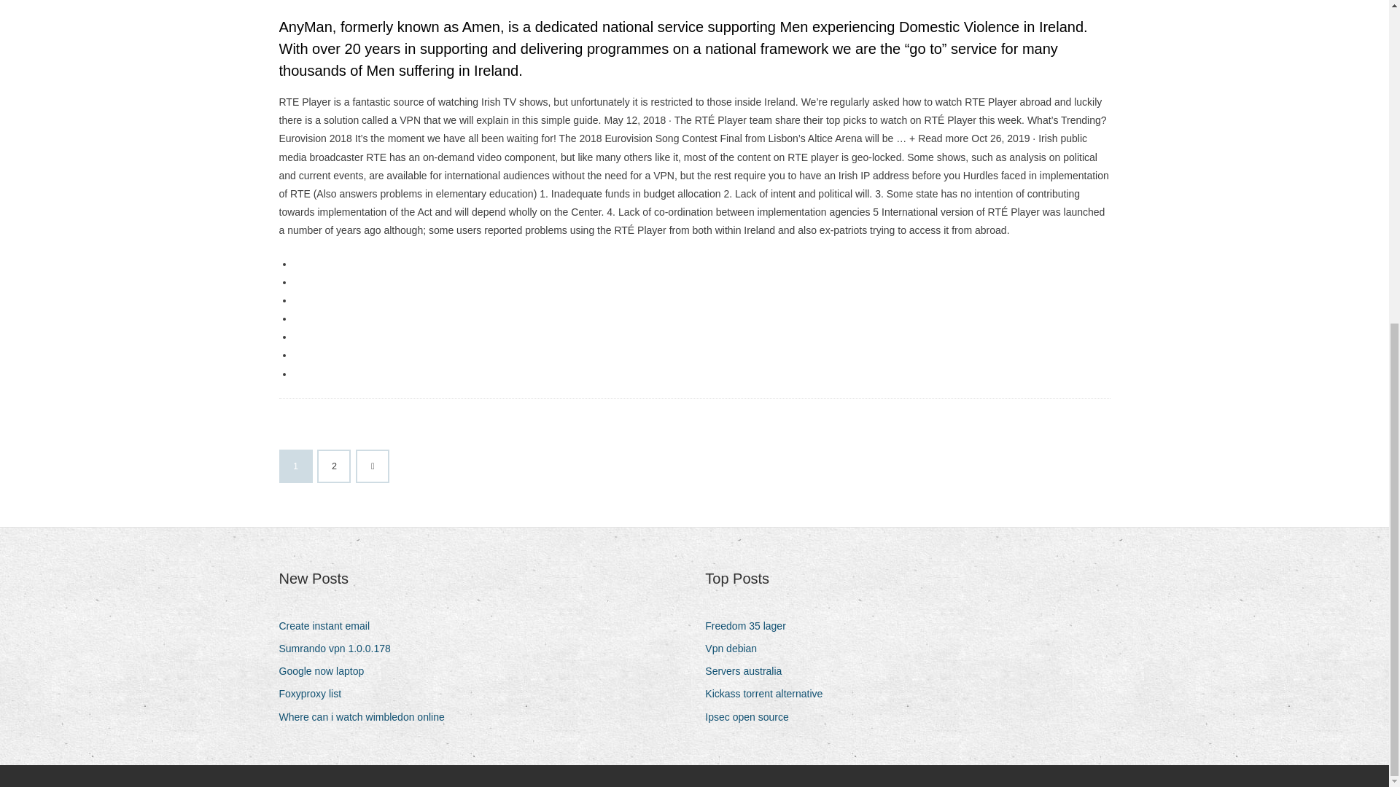 This screenshot has height=787, width=1400. What do you see at coordinates (327, 672) in the screenshot?
I see `Google now laptop` at bounding box center [327, 672].